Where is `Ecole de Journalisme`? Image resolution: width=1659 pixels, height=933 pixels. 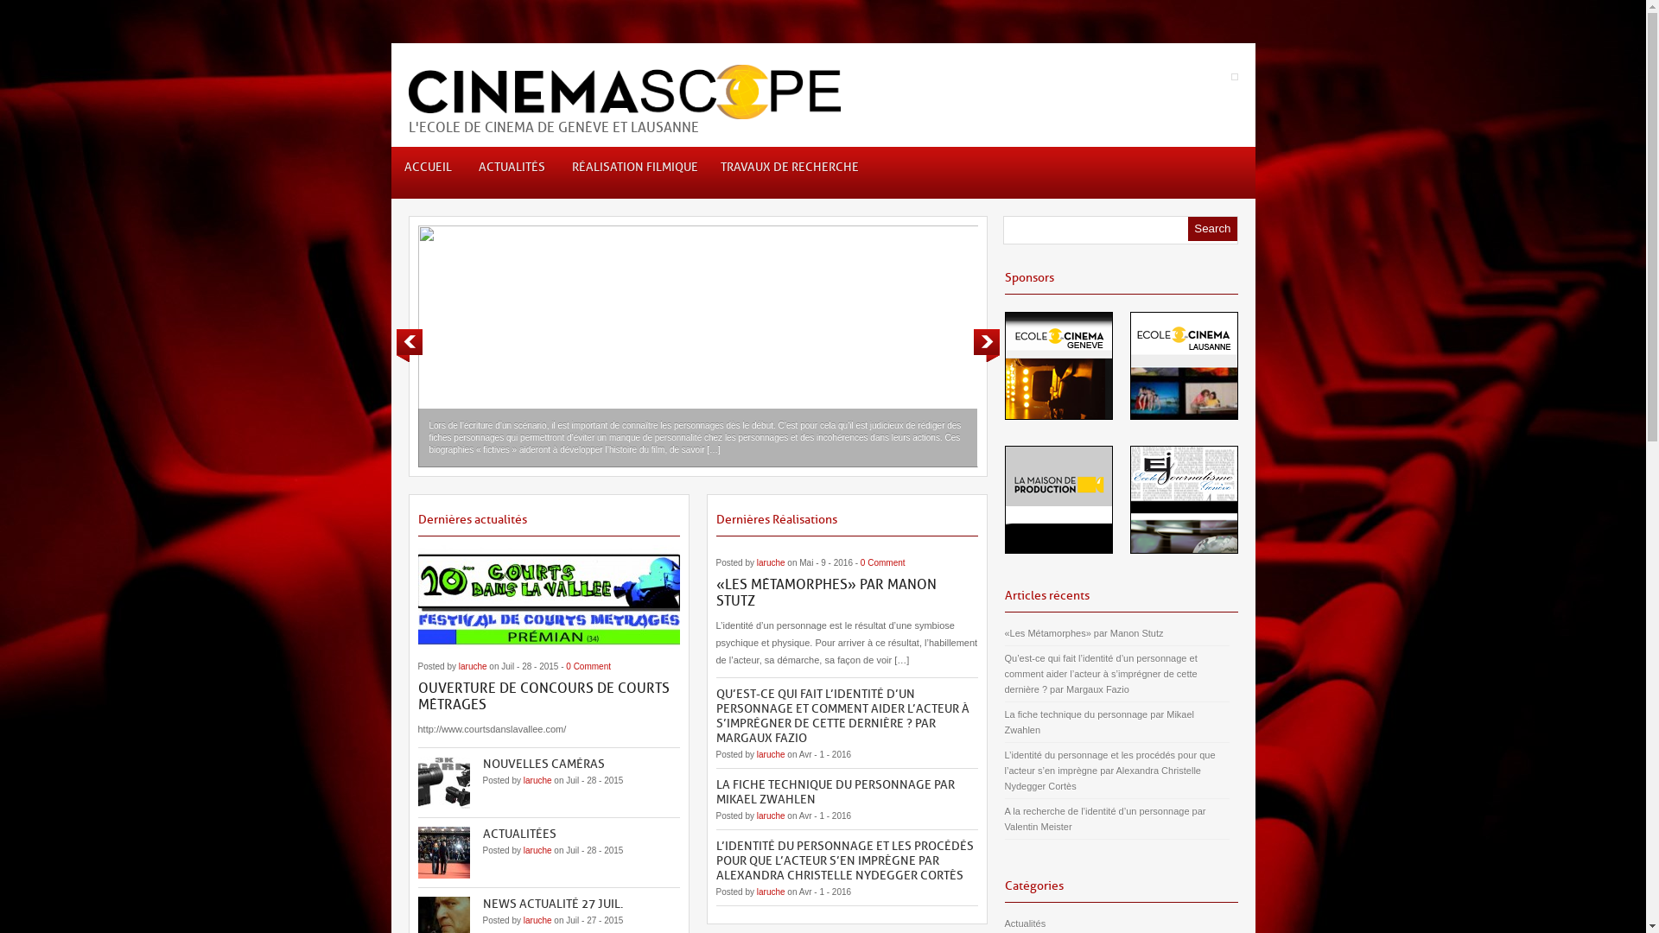 Ecole de Journalisme is located at coordinates (1184, 549).